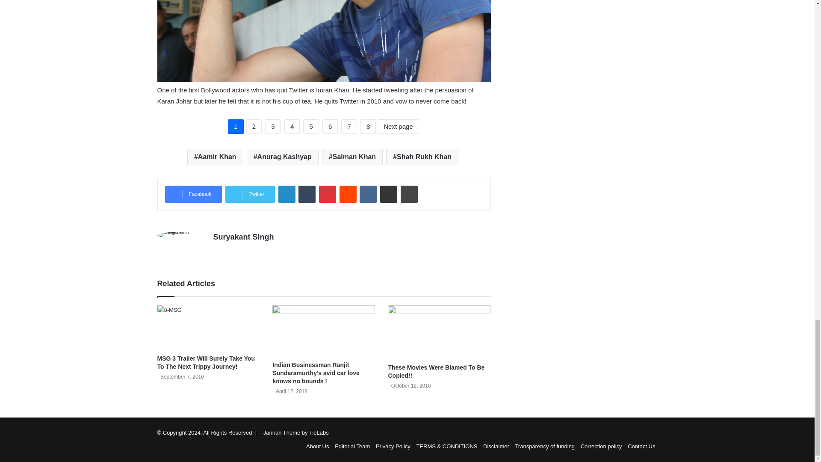 This screenshot has width=821, height=462. I want to click on Share via Email, so click(388, 194).